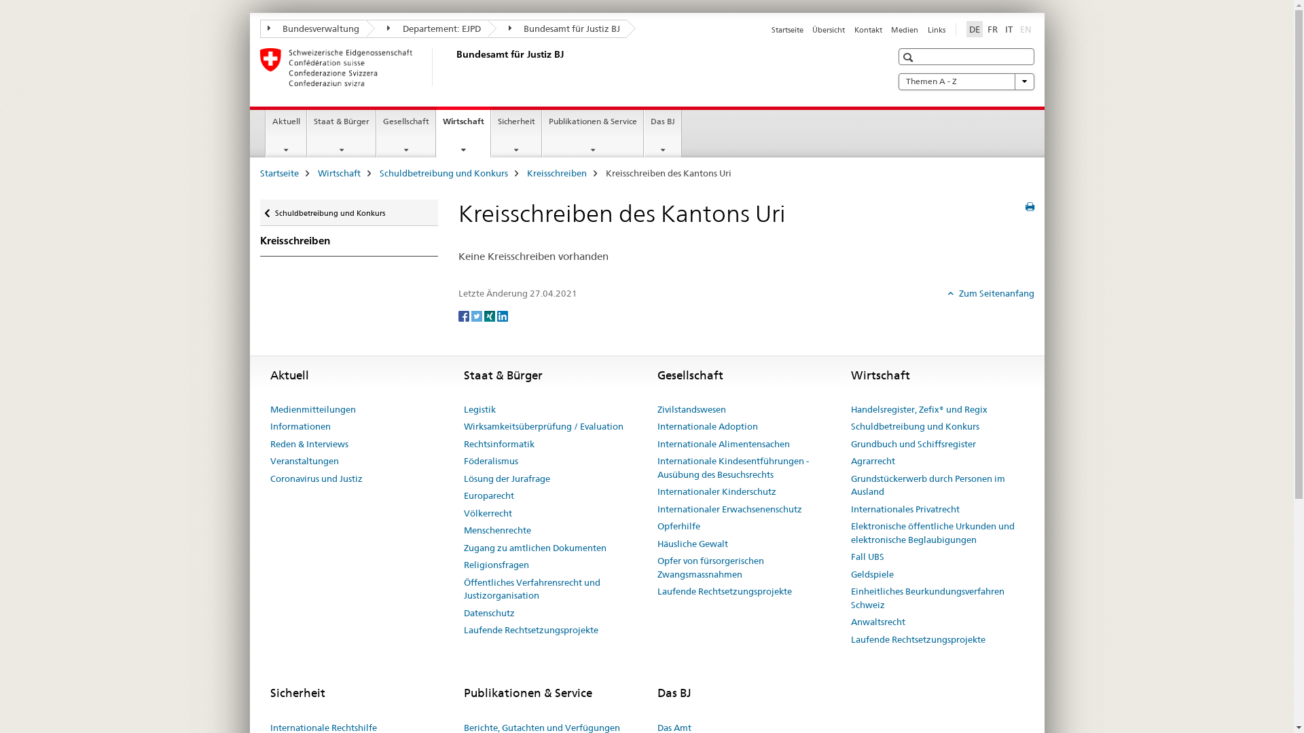  What do you see at coordinates (867, 557) in the screenshot?
I see `Fall UBS` at bounding box center [867, 557].